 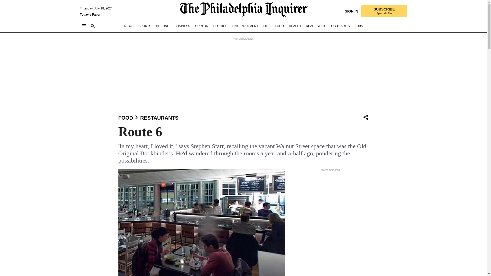 What do you see at coordinates (159, 118) in the screenshot?
I see `POLITICS` at bounding box center [159, 118].